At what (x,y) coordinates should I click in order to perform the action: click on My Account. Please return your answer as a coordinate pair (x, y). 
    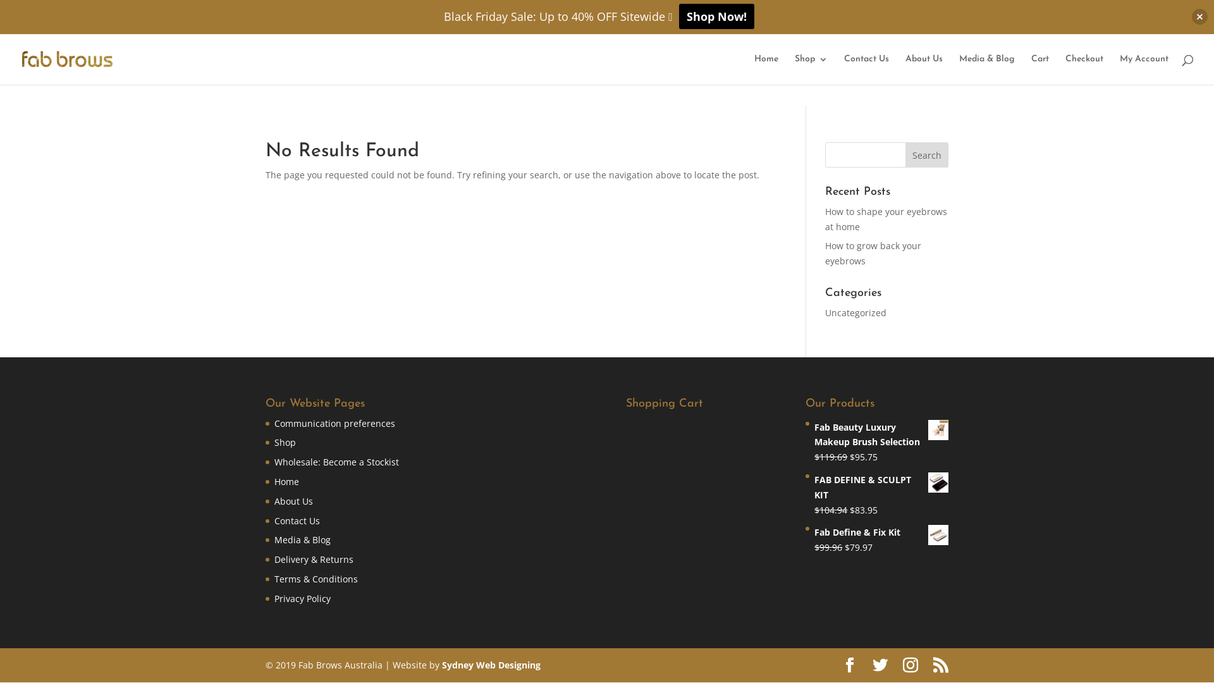
    Looking at the image, I should click on (1144, 70).